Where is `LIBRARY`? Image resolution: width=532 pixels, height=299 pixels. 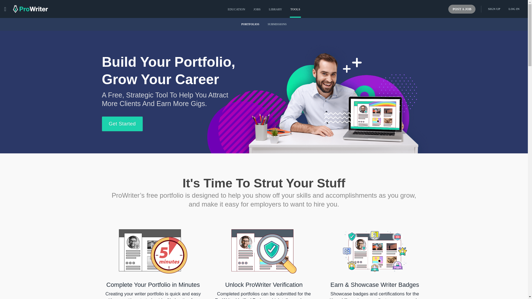 LIBRARY is located at coordinates (275, 9).